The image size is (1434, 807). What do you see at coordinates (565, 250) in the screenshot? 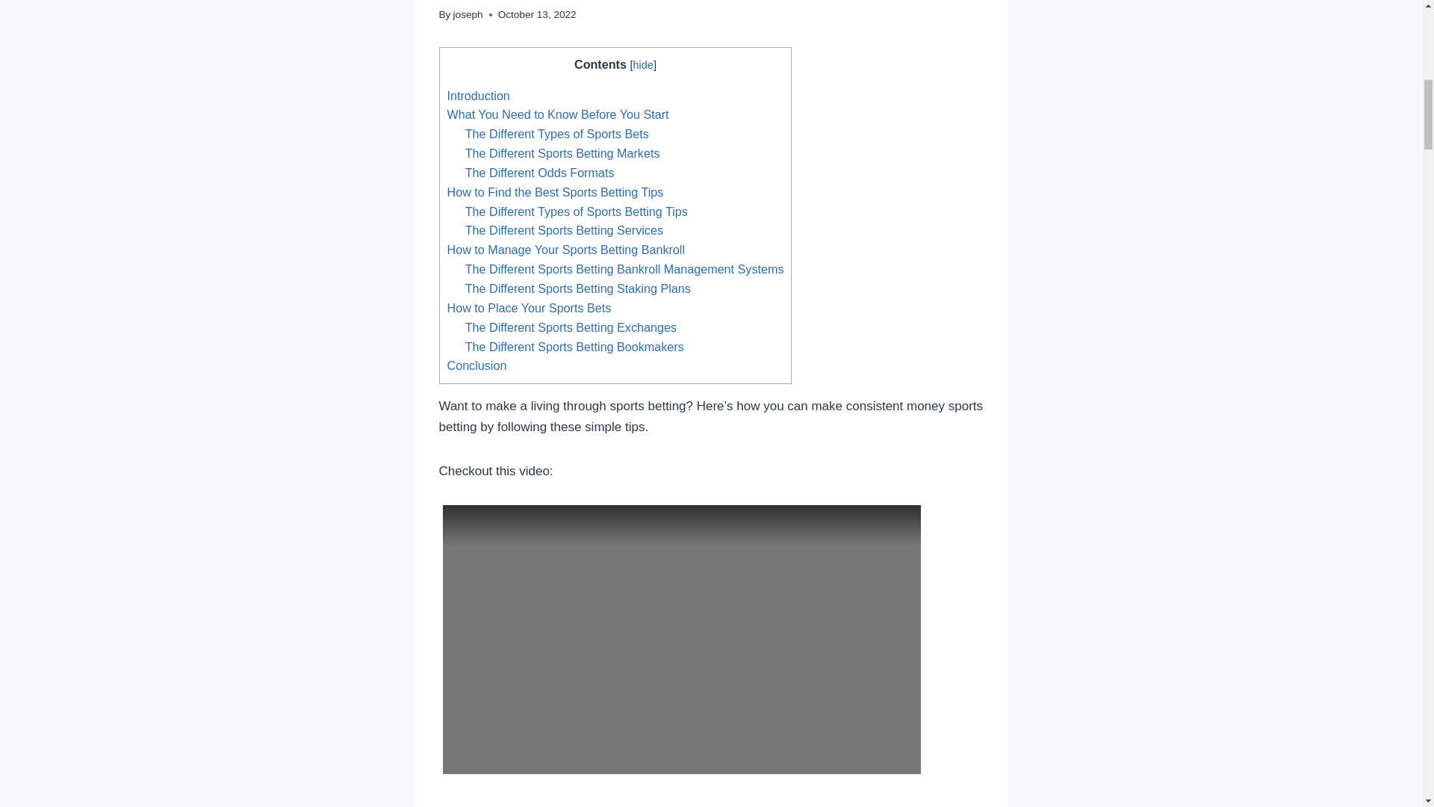
I see `How to Manage Your Sports Betting Bankroll` at bounding box center [565, 250].